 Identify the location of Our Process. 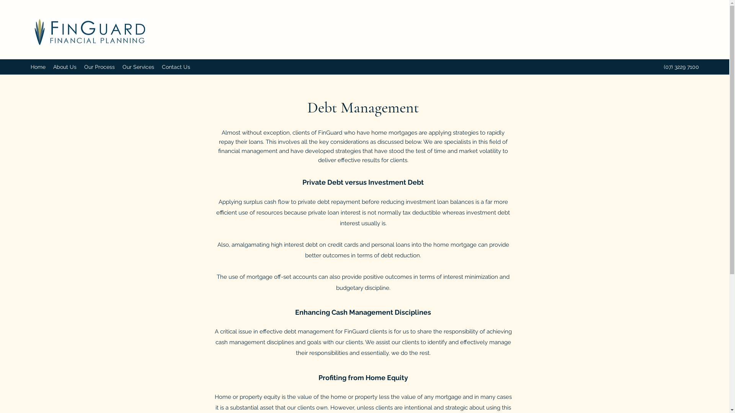
(100, 67).